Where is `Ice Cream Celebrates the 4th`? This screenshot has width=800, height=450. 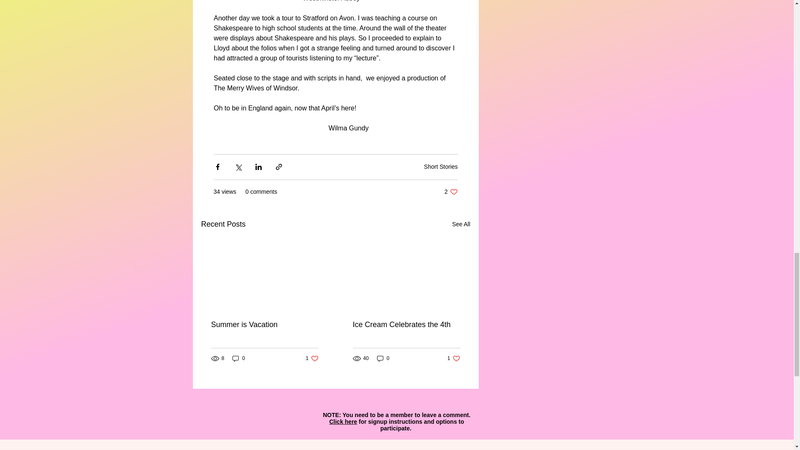
Ice Cream Celebrates the 4th is located at coordinates (461, 224).